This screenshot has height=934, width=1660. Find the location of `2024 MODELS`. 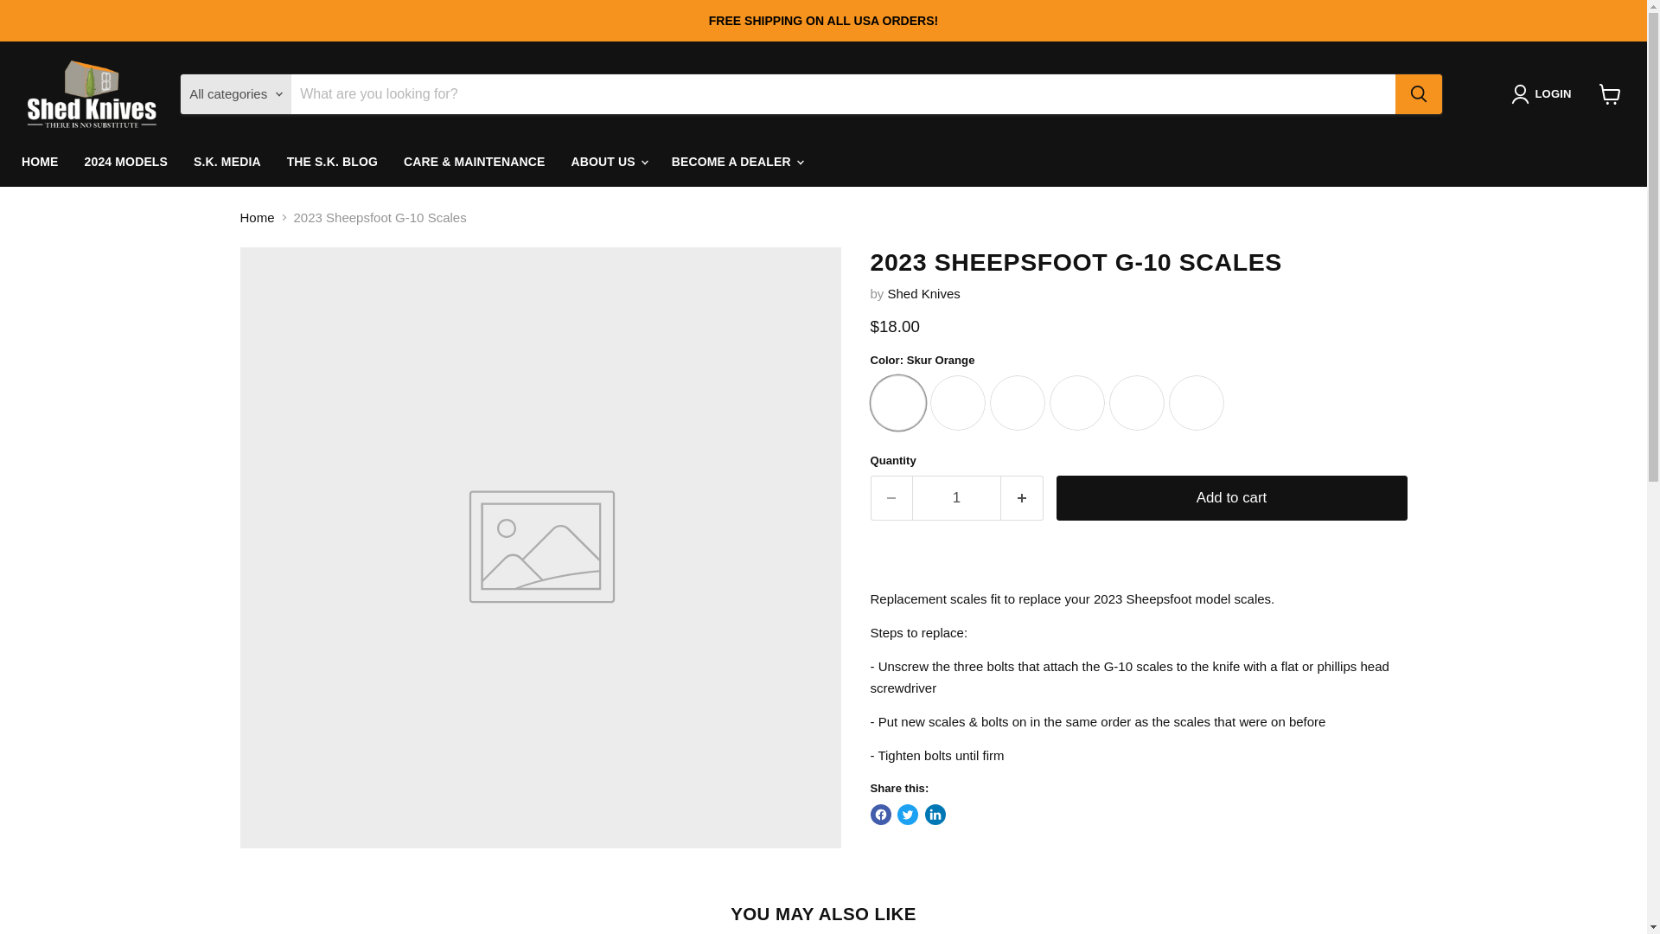

2024 MODELS is located at coordinates (126, 163).